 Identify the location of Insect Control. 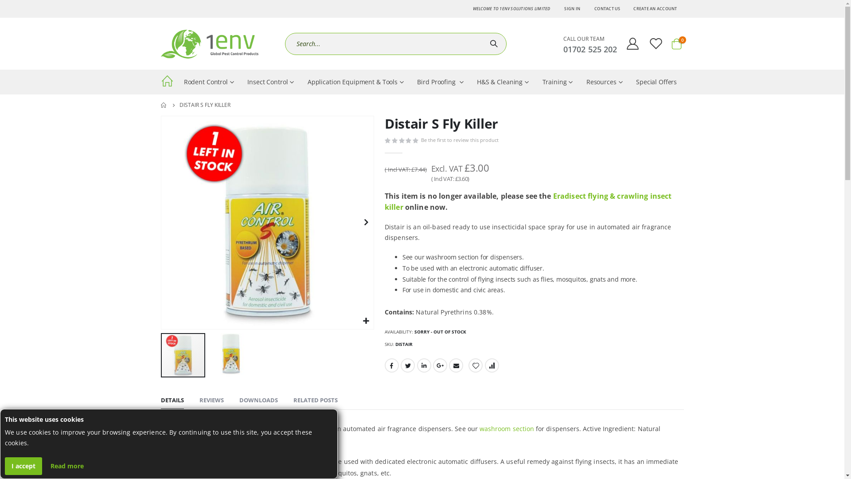
(271, 82).